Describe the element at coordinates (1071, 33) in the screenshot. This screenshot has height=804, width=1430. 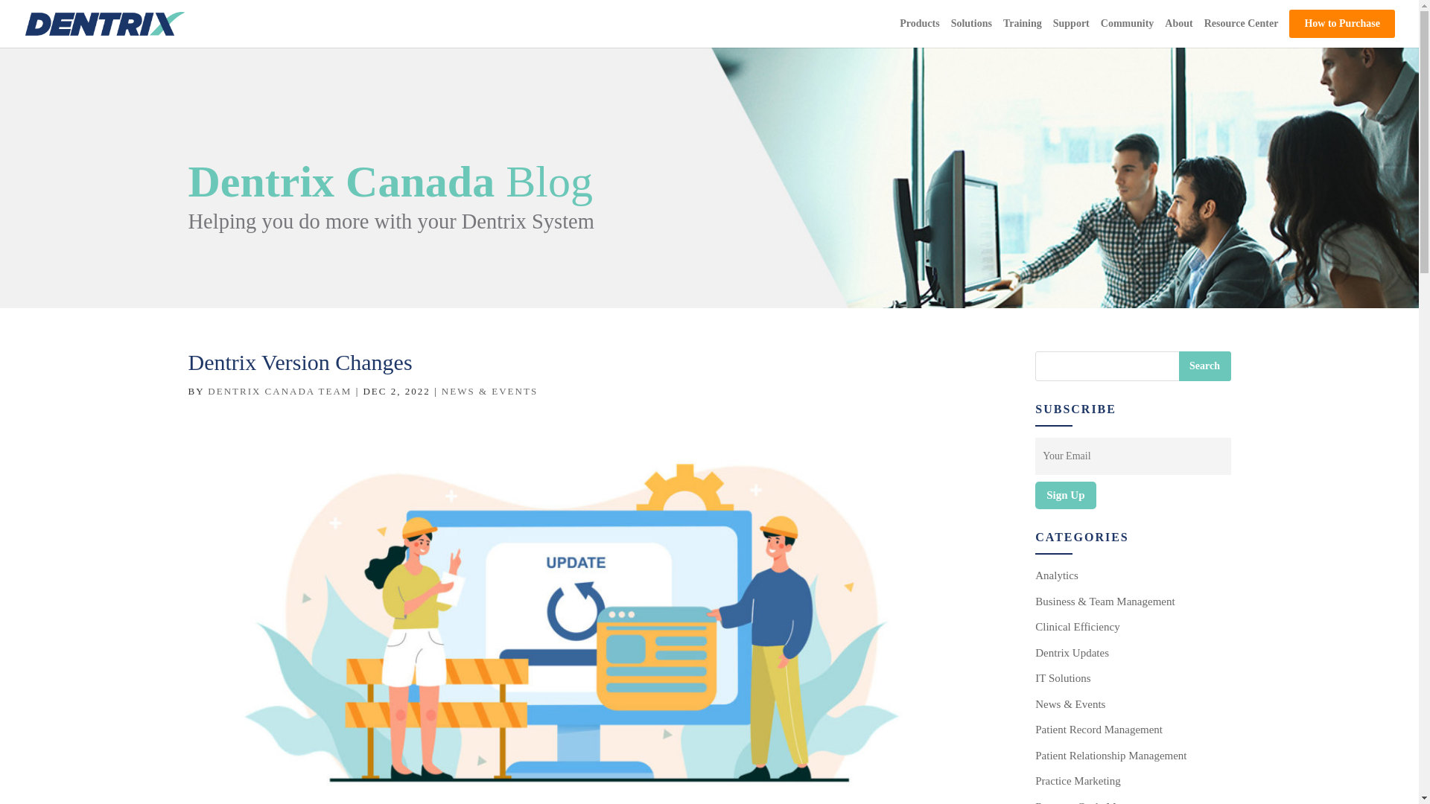
I see `Support` at that location.